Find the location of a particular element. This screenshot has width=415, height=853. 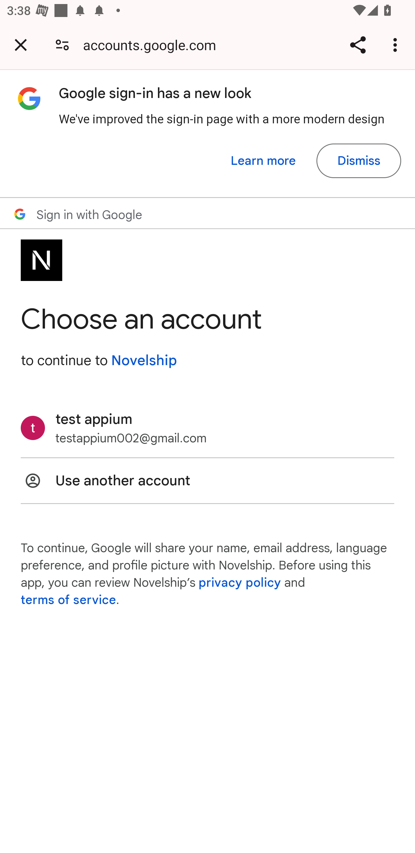

terms of service is located at coordinates (69, 600).